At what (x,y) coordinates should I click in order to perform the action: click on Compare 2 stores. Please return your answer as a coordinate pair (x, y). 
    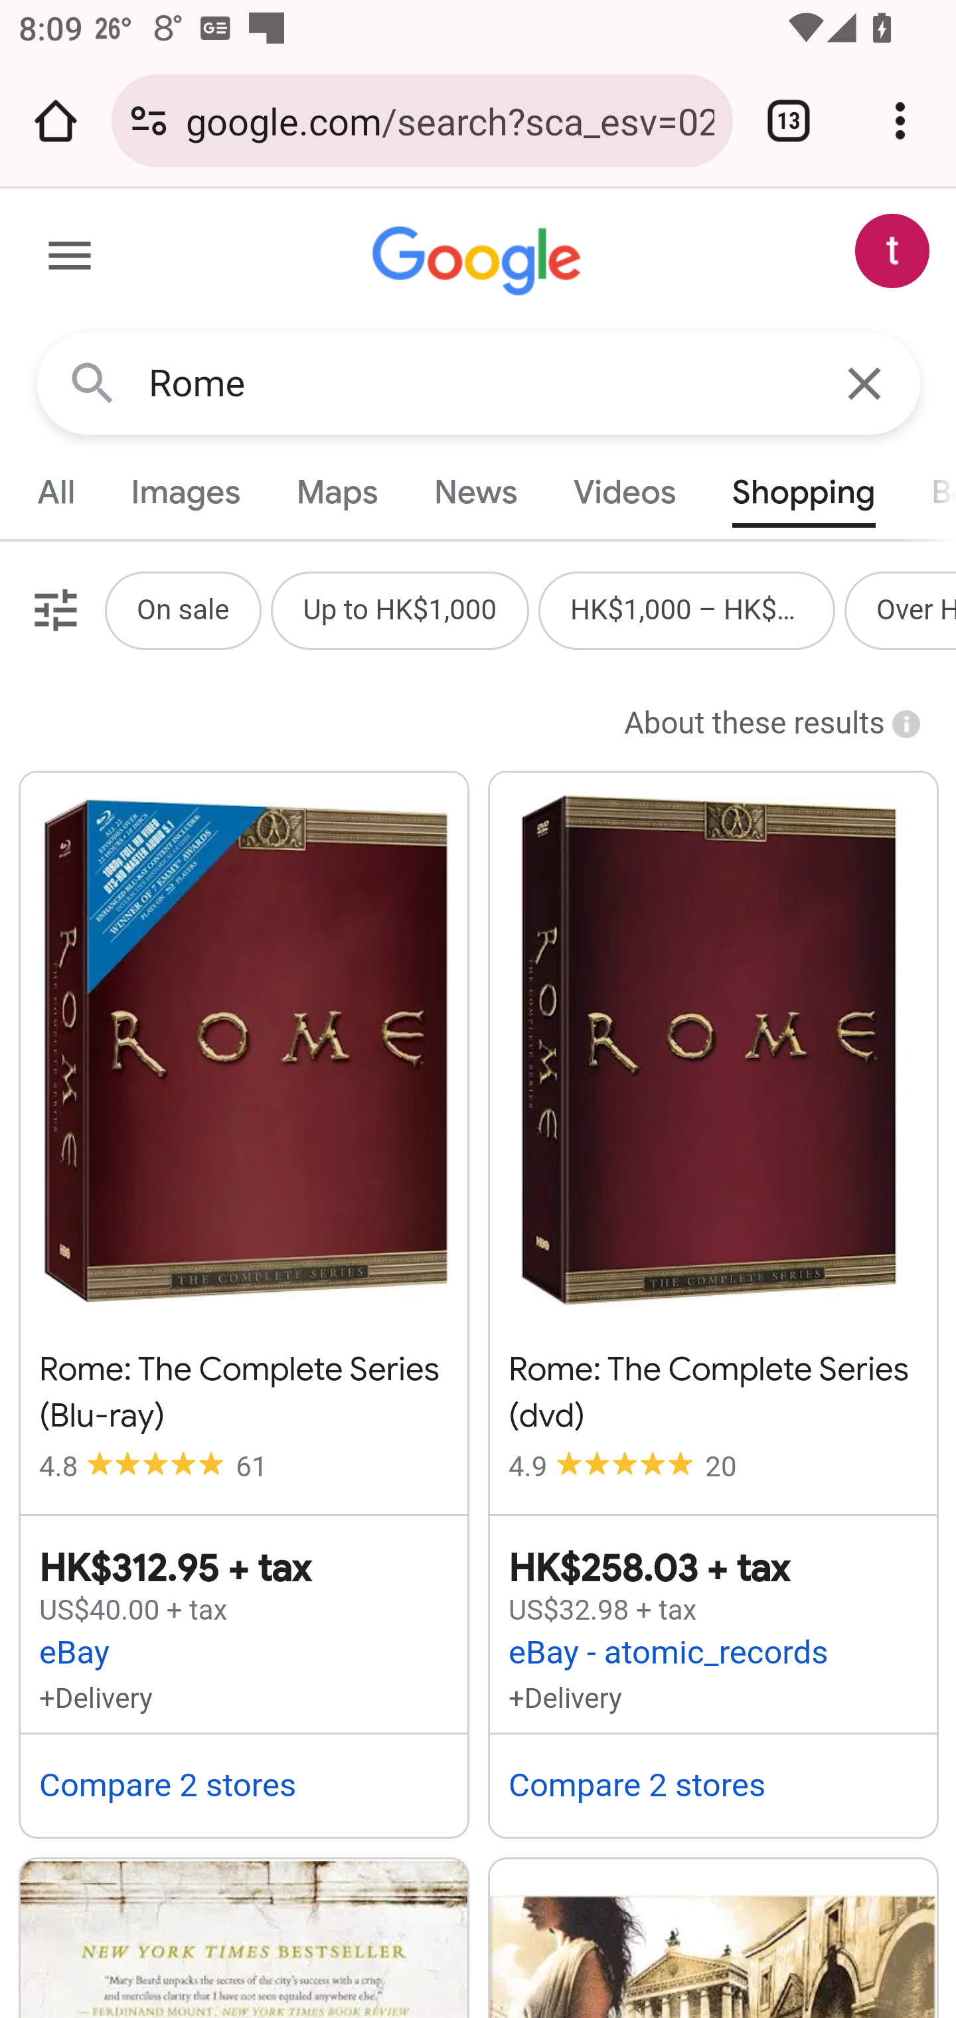
    Looking at the image, I should click on (636, 1784).